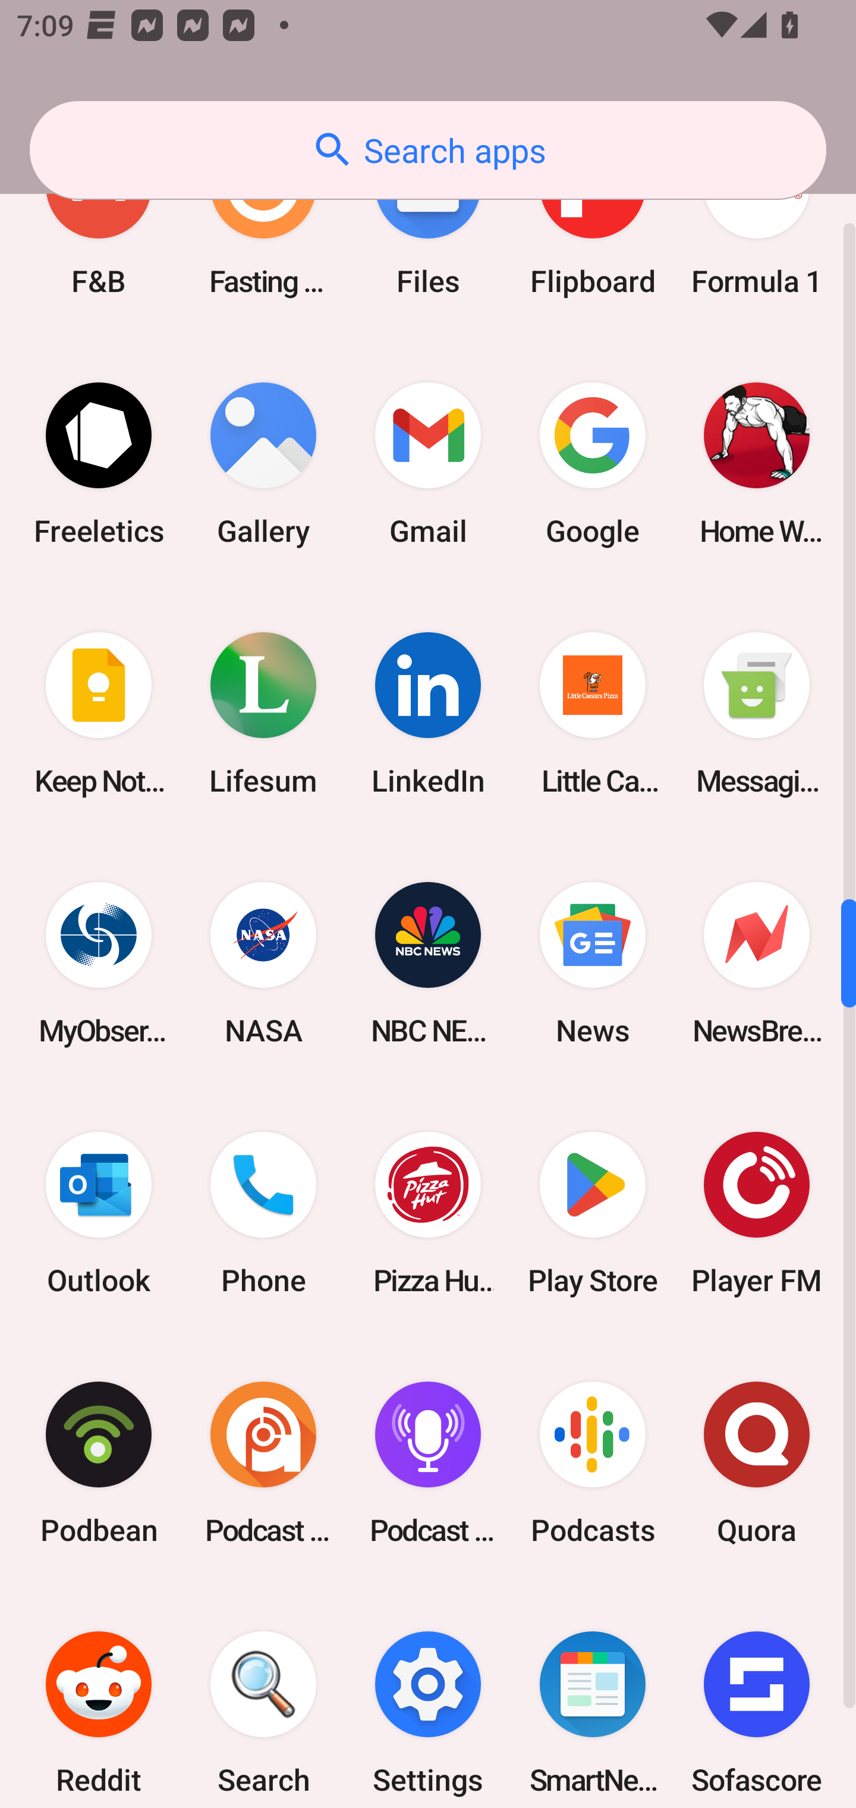 The height and width of the screenshot is (1808, 856). I want to click on   Search apps, so click(428, 150).